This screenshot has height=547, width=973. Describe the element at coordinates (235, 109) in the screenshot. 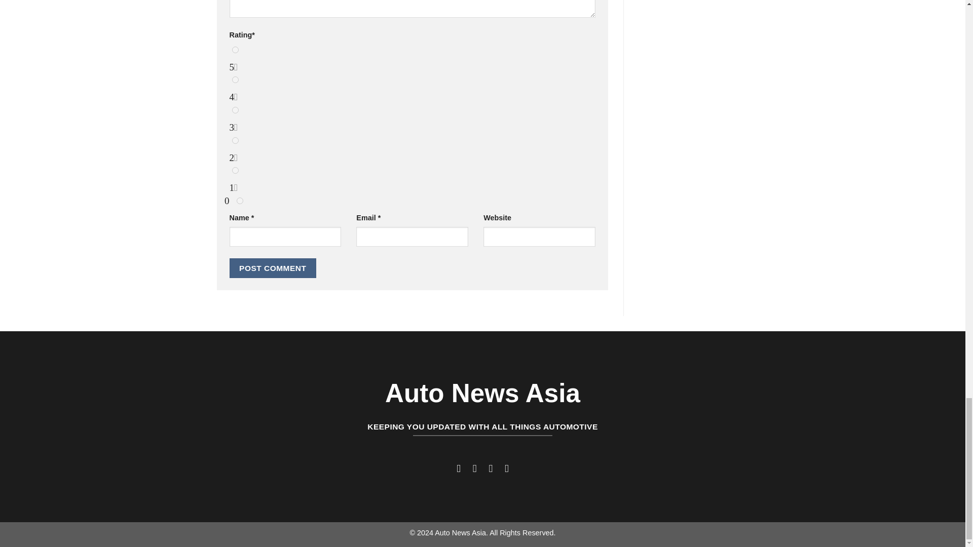

I see `3` at that location.